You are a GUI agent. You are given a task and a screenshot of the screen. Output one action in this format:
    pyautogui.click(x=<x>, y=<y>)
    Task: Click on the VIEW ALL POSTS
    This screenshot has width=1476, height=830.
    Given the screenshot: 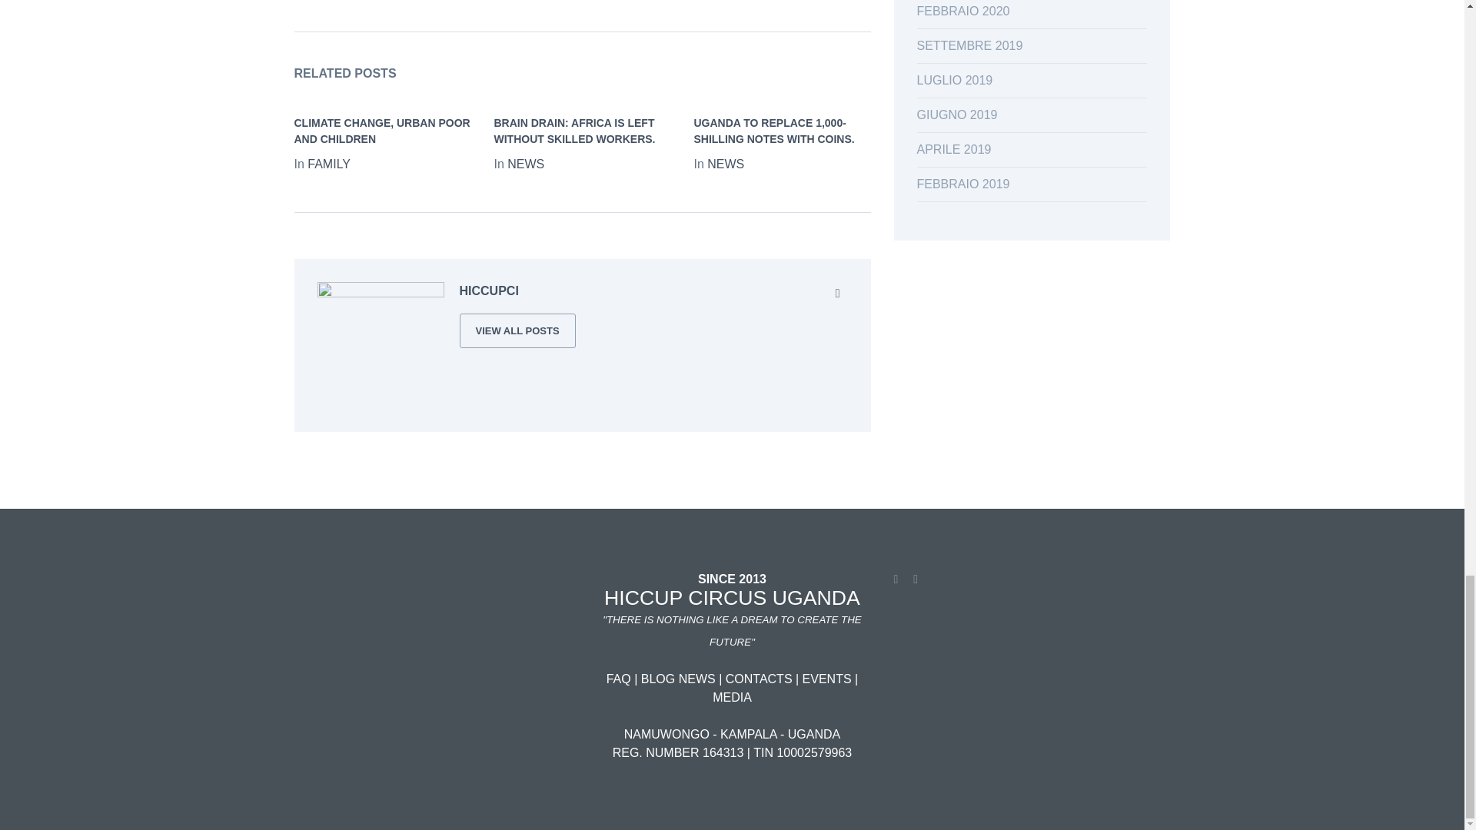 What is the action you would take?
    pyautogui.click(x=517, y=330)
    